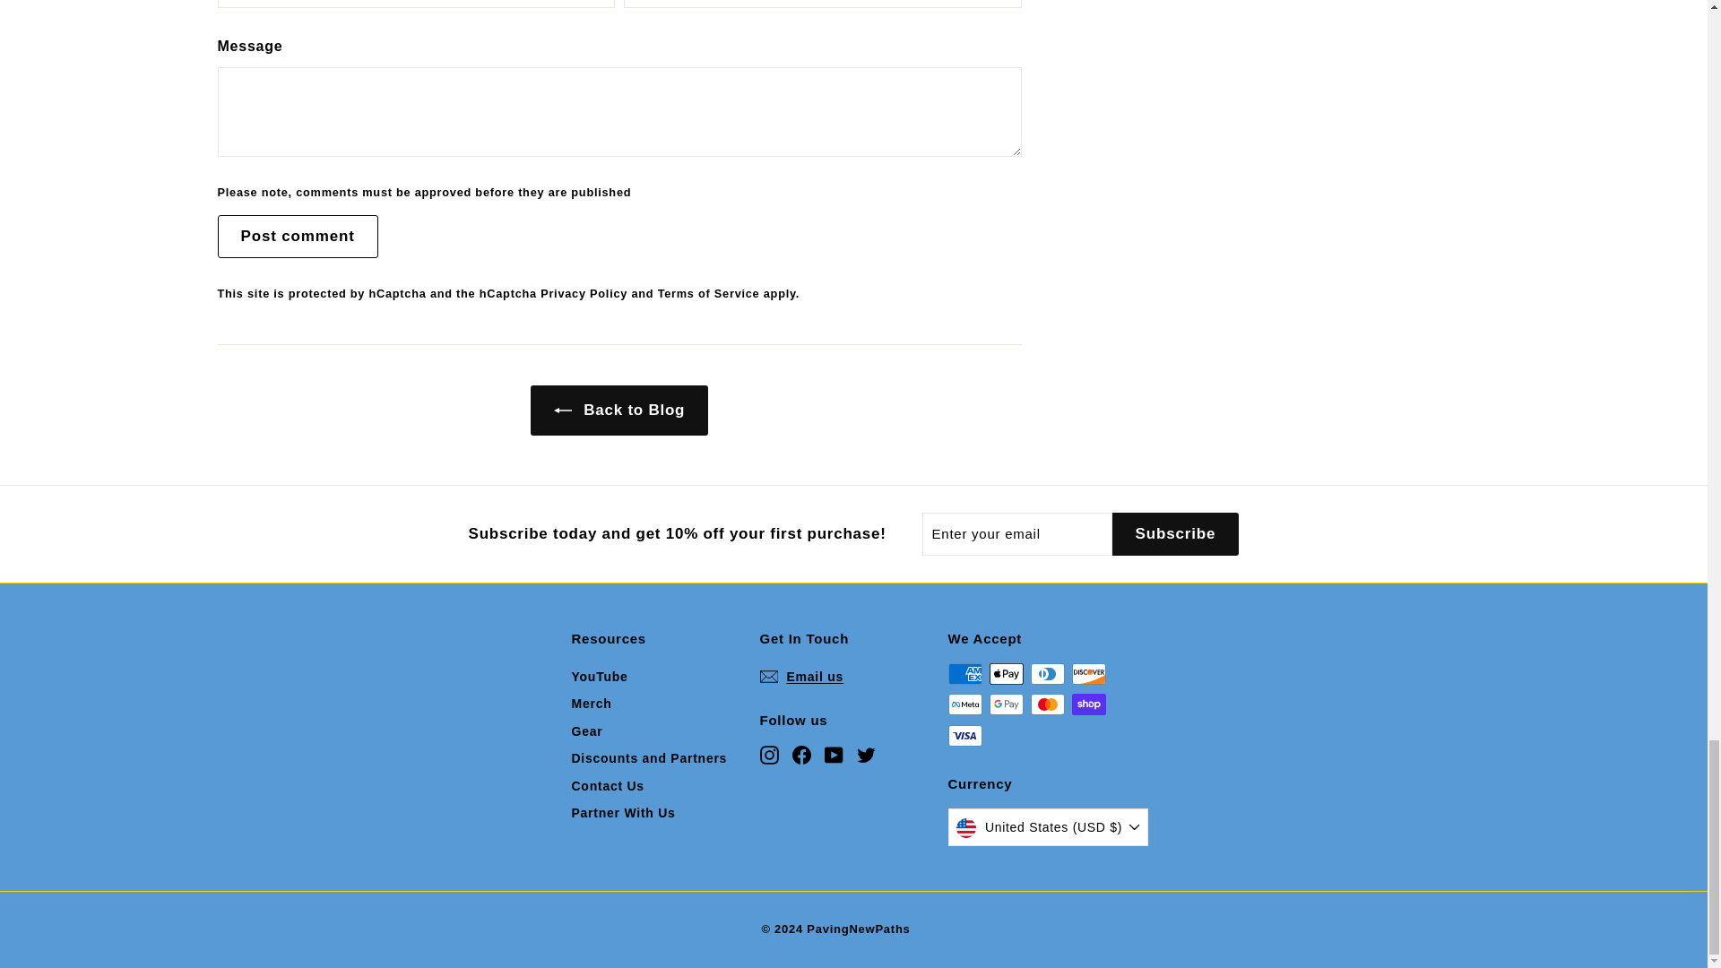  What do you see at coordinates (801, 755) in the screenshot?
I see `PavingNewPaths on Facebook` at bounding box center [801, 755].